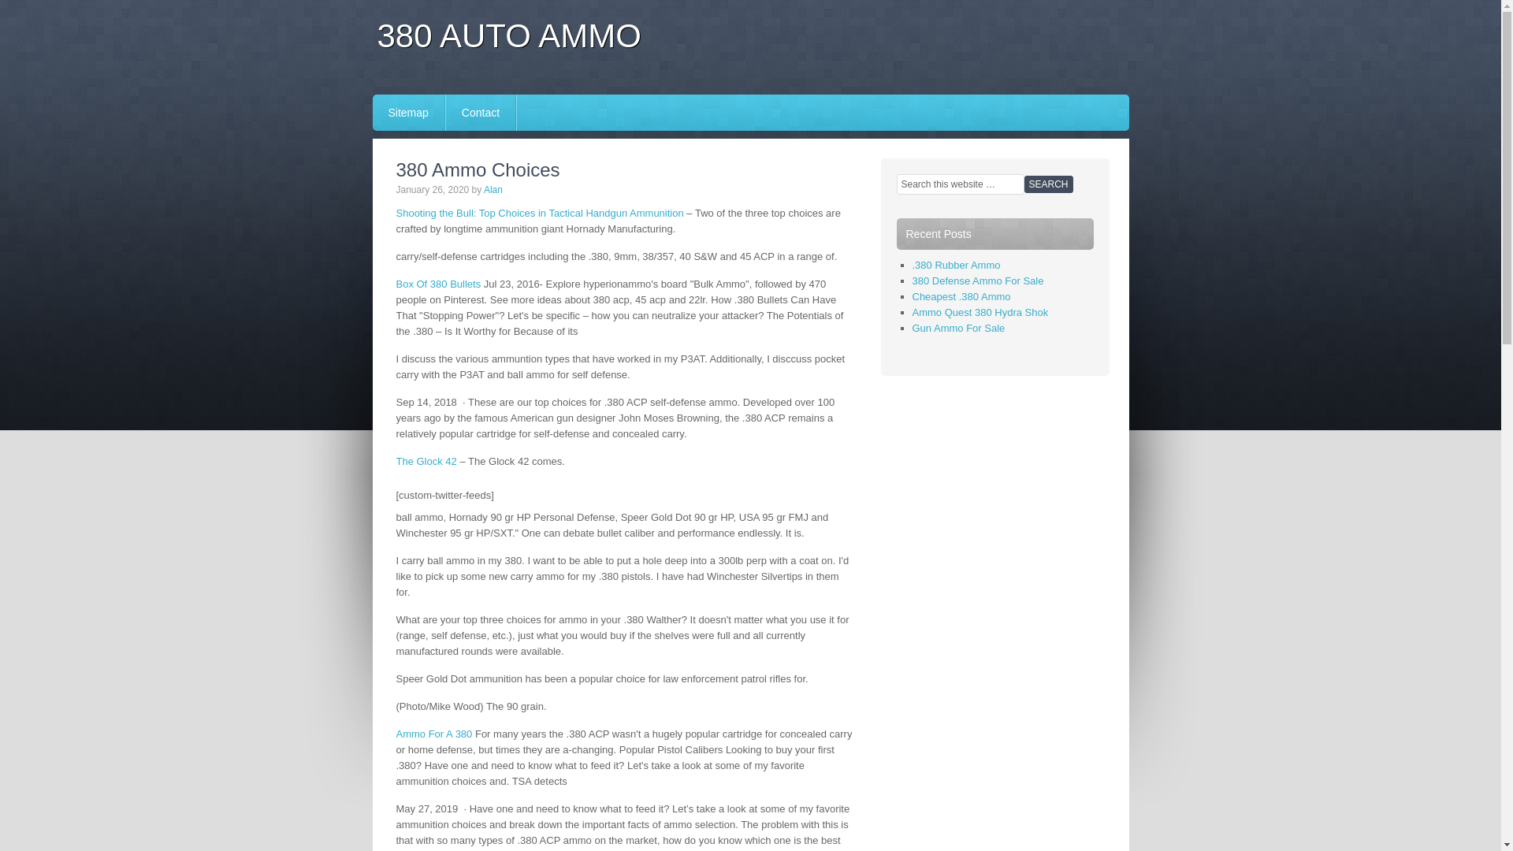 This screenshot has width=1513, height=851. Describe the element at coordinates (433, 734) in the screenshot. I see `Ammo For A 380` at that location.